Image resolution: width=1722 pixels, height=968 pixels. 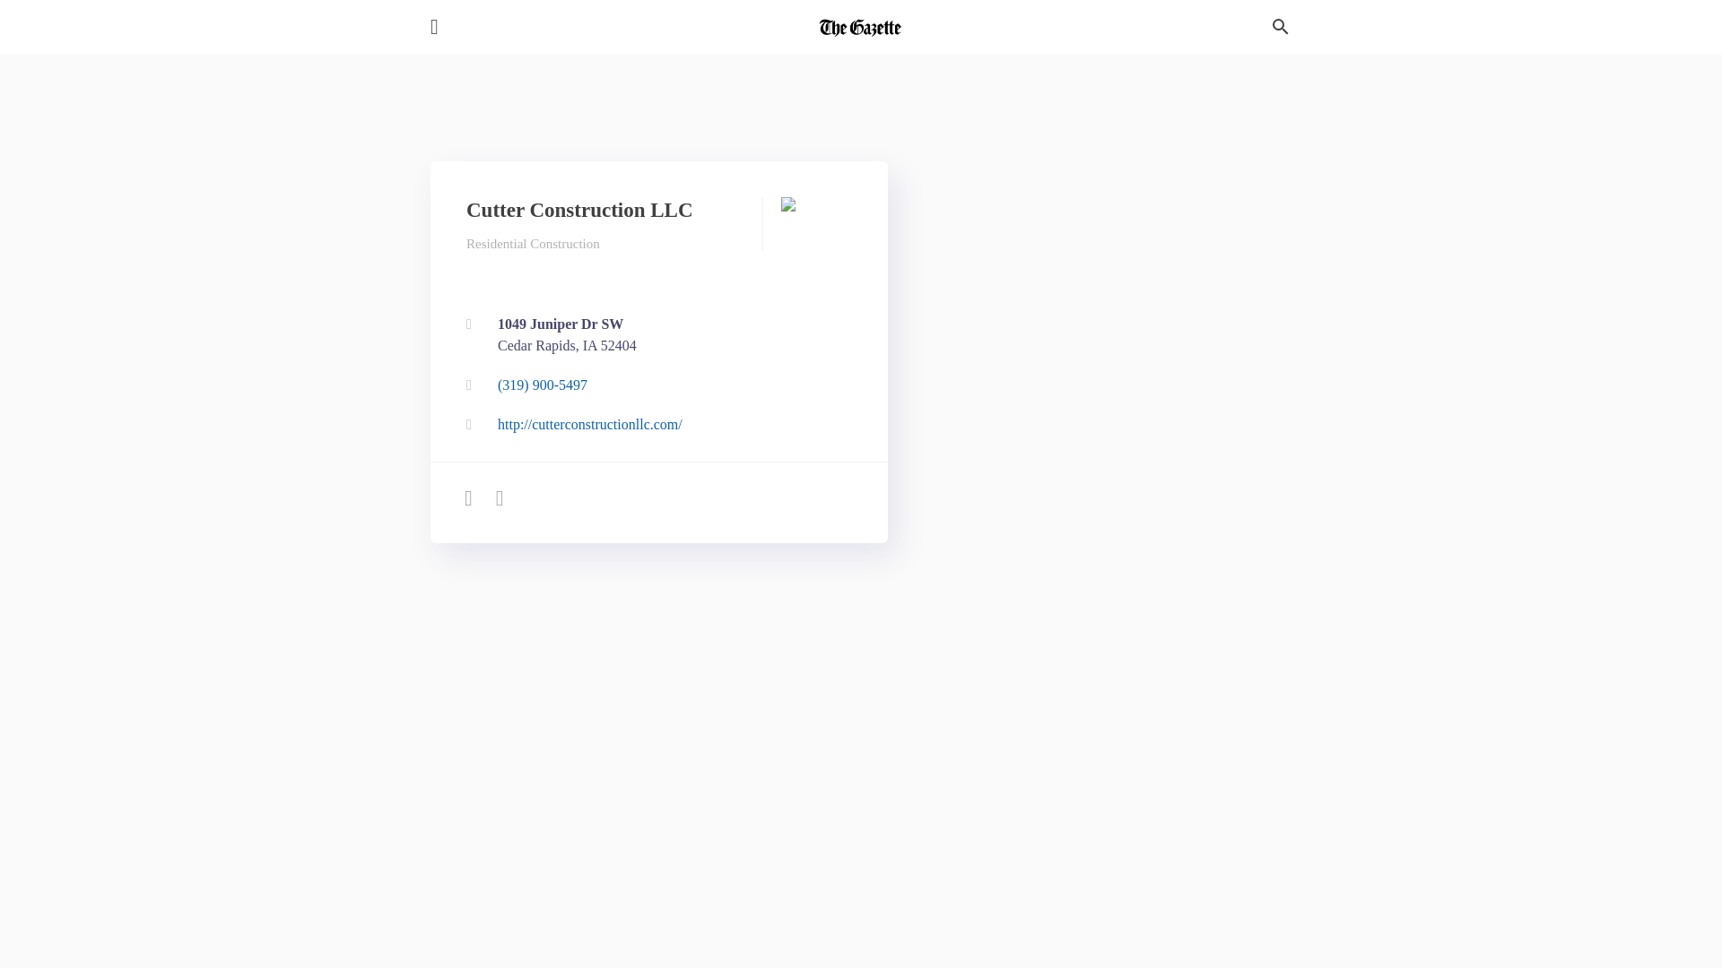 I want to click on Get directions, so click(x=655, y=335).